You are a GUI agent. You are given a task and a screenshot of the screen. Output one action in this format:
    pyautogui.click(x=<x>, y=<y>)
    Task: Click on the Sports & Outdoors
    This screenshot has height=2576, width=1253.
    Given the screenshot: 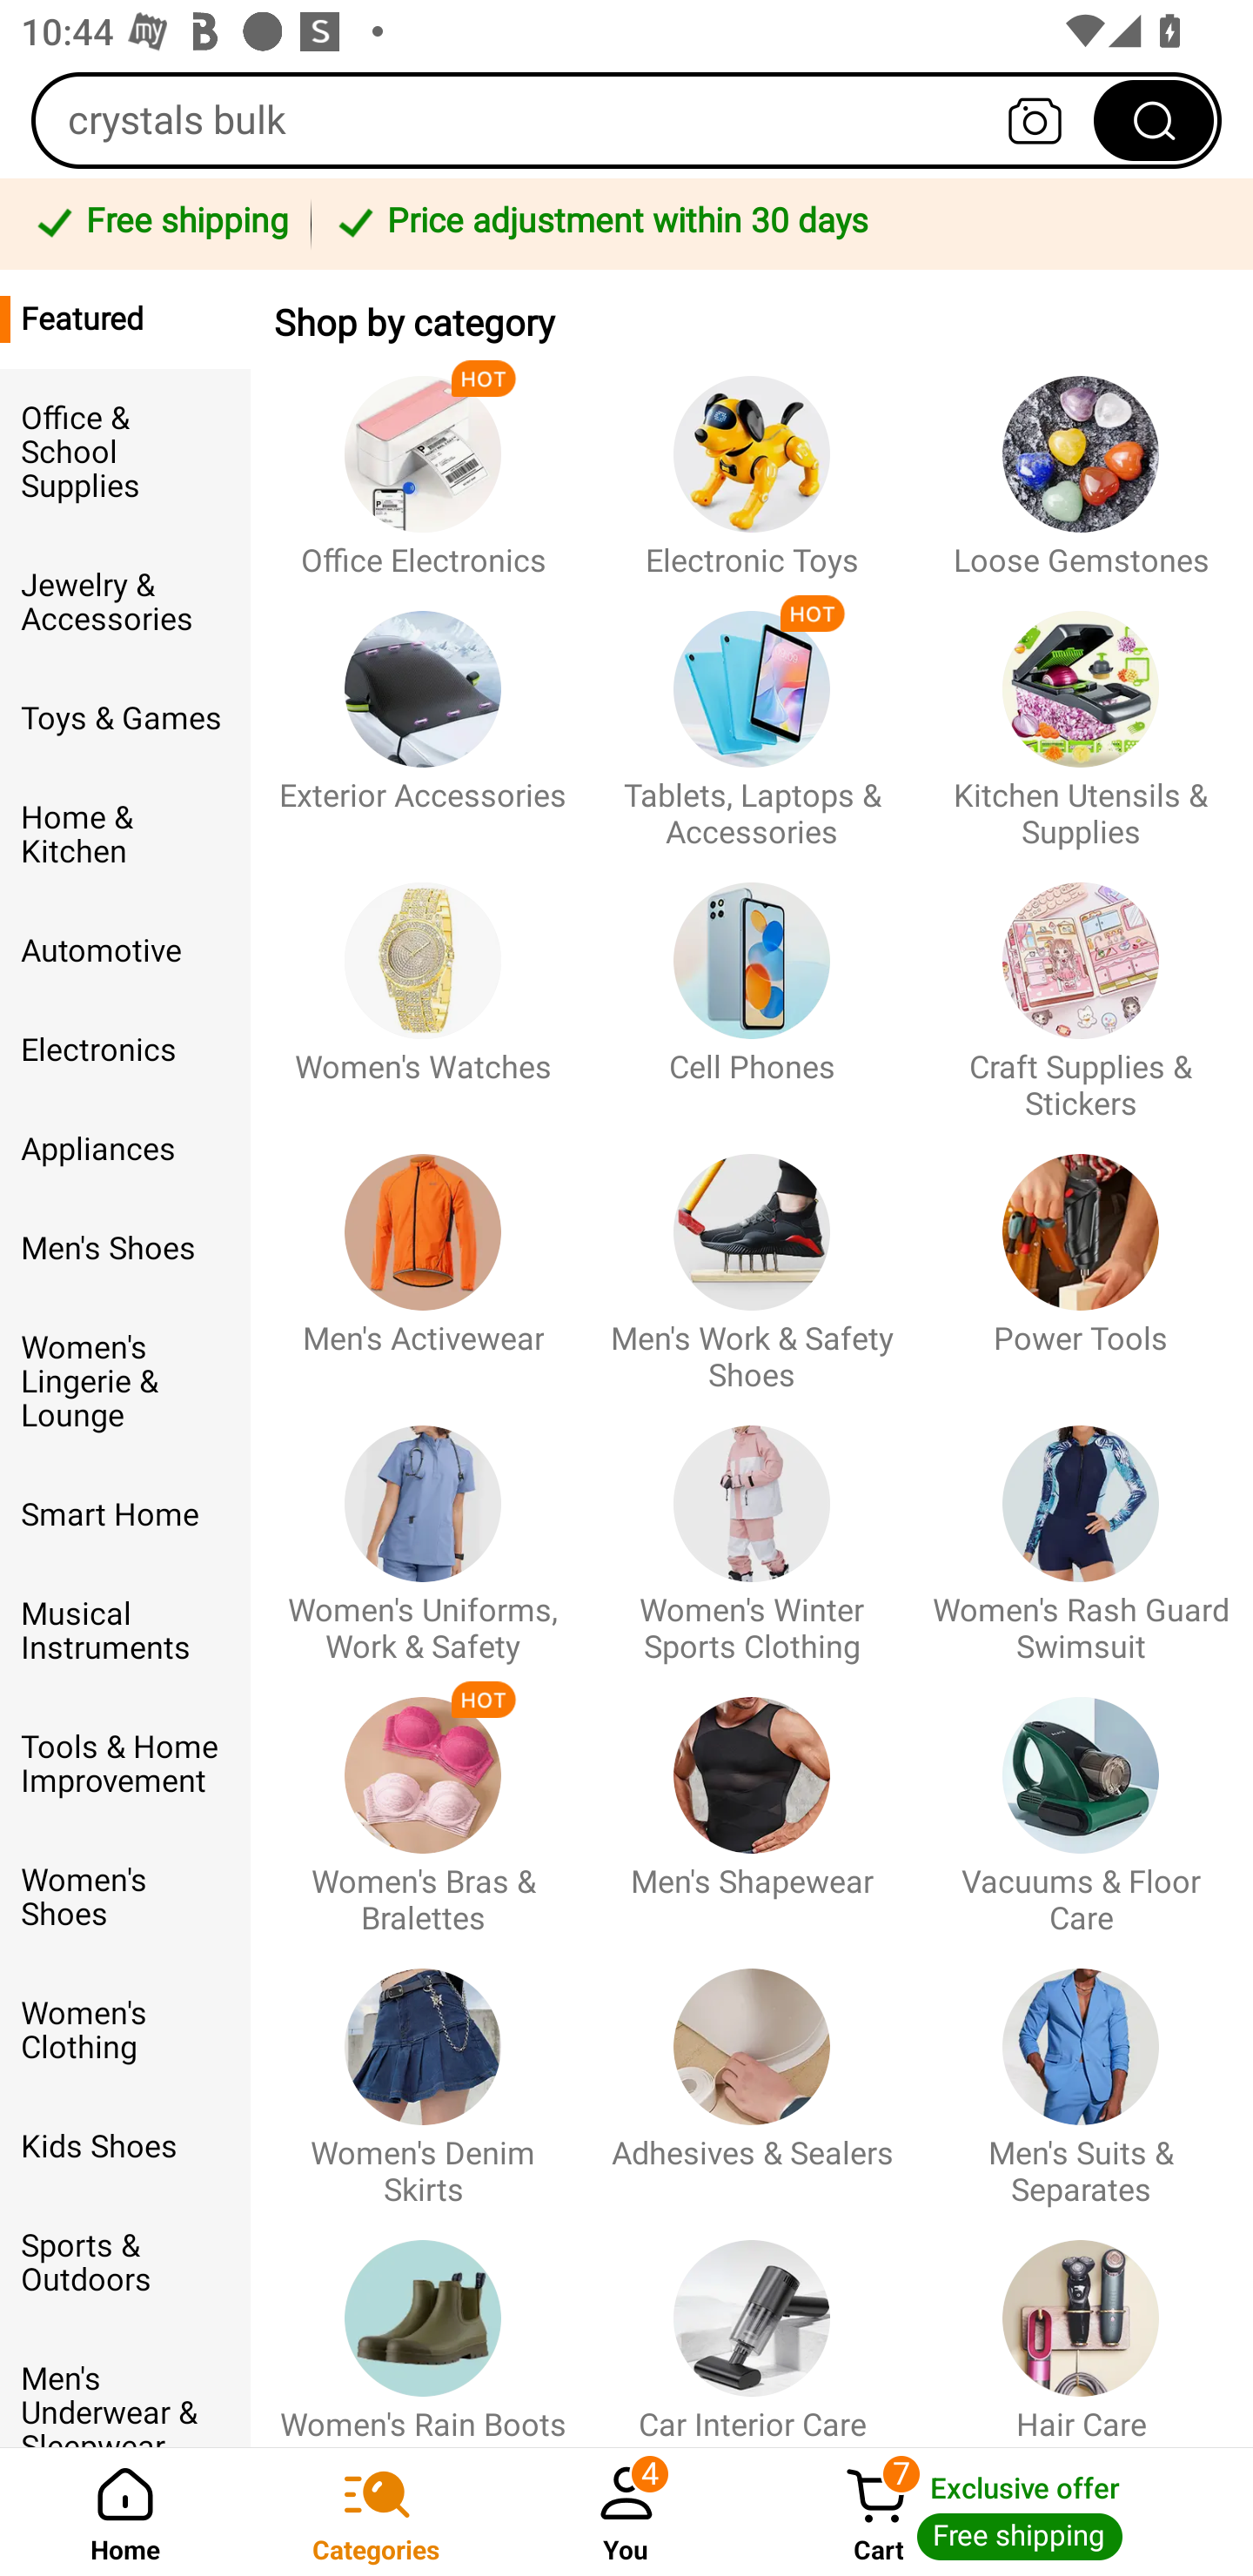 What is the action you would take?
    pyautogui.click(x=125, y=2263)
    